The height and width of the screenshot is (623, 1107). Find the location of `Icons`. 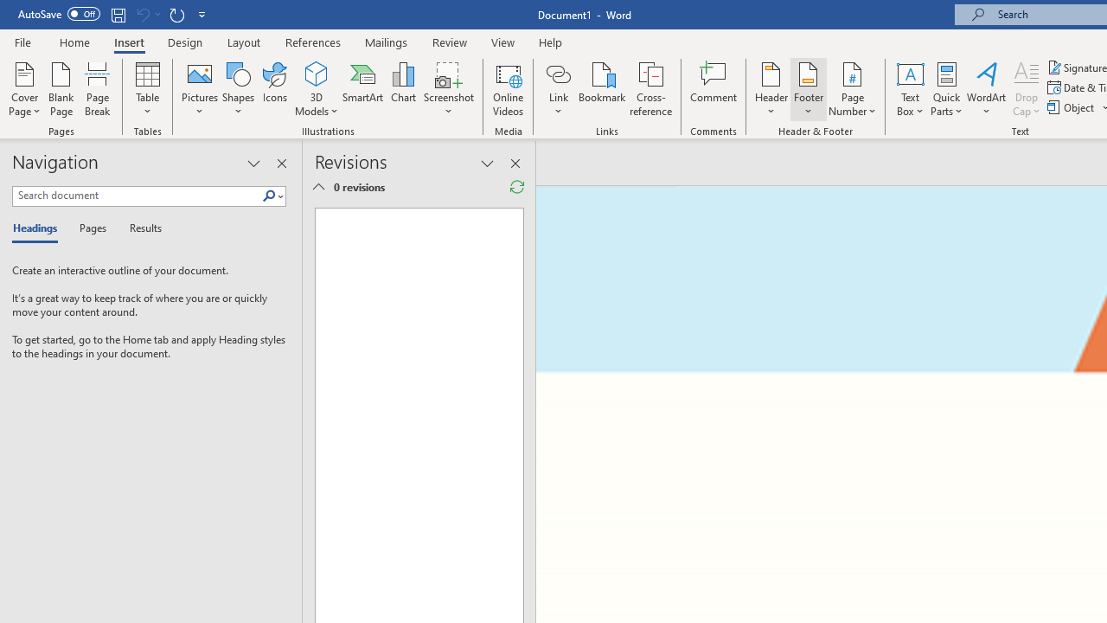

Icons is located at coordinates (275, 88).